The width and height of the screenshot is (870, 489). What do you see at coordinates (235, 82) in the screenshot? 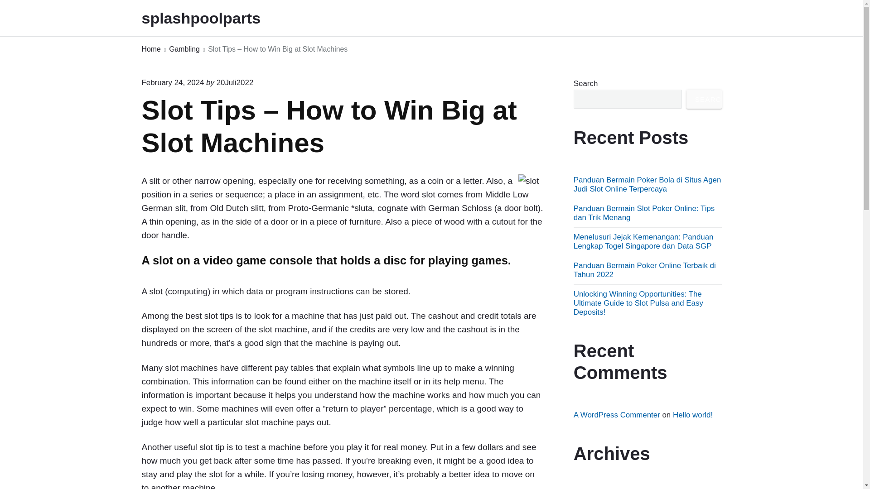
I see `20Juli2022` at bounding box center [235, 82].